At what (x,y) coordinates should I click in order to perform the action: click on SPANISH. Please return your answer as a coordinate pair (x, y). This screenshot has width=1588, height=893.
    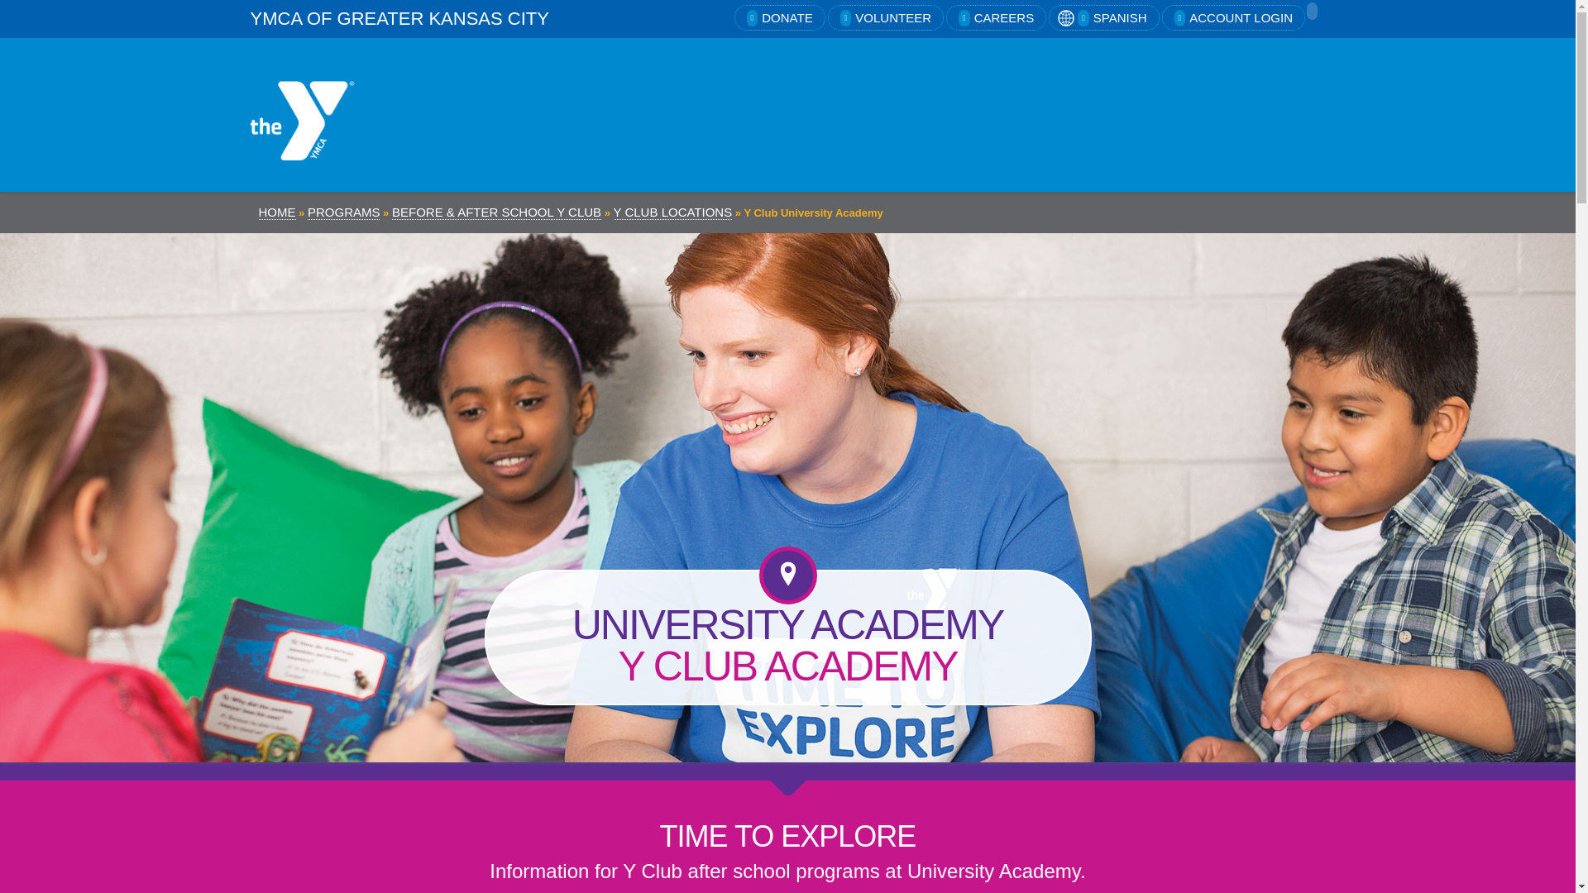
    Looking at the image, I should click on (1103, 17).